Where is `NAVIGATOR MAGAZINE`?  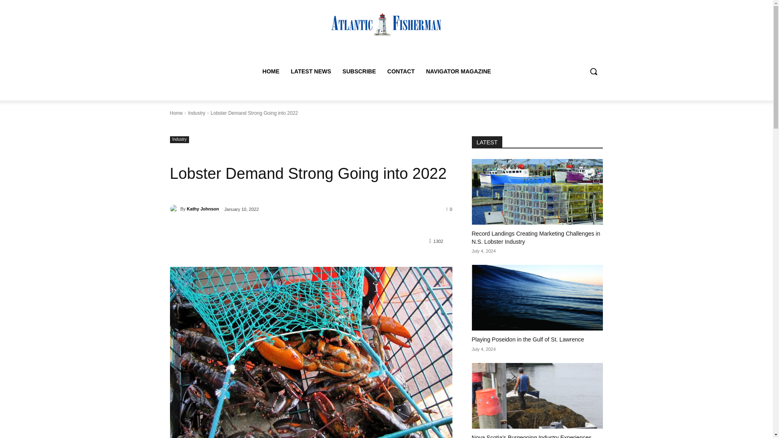
NAVIGATOR MAGAZINE is located at coordinates (458, 71).